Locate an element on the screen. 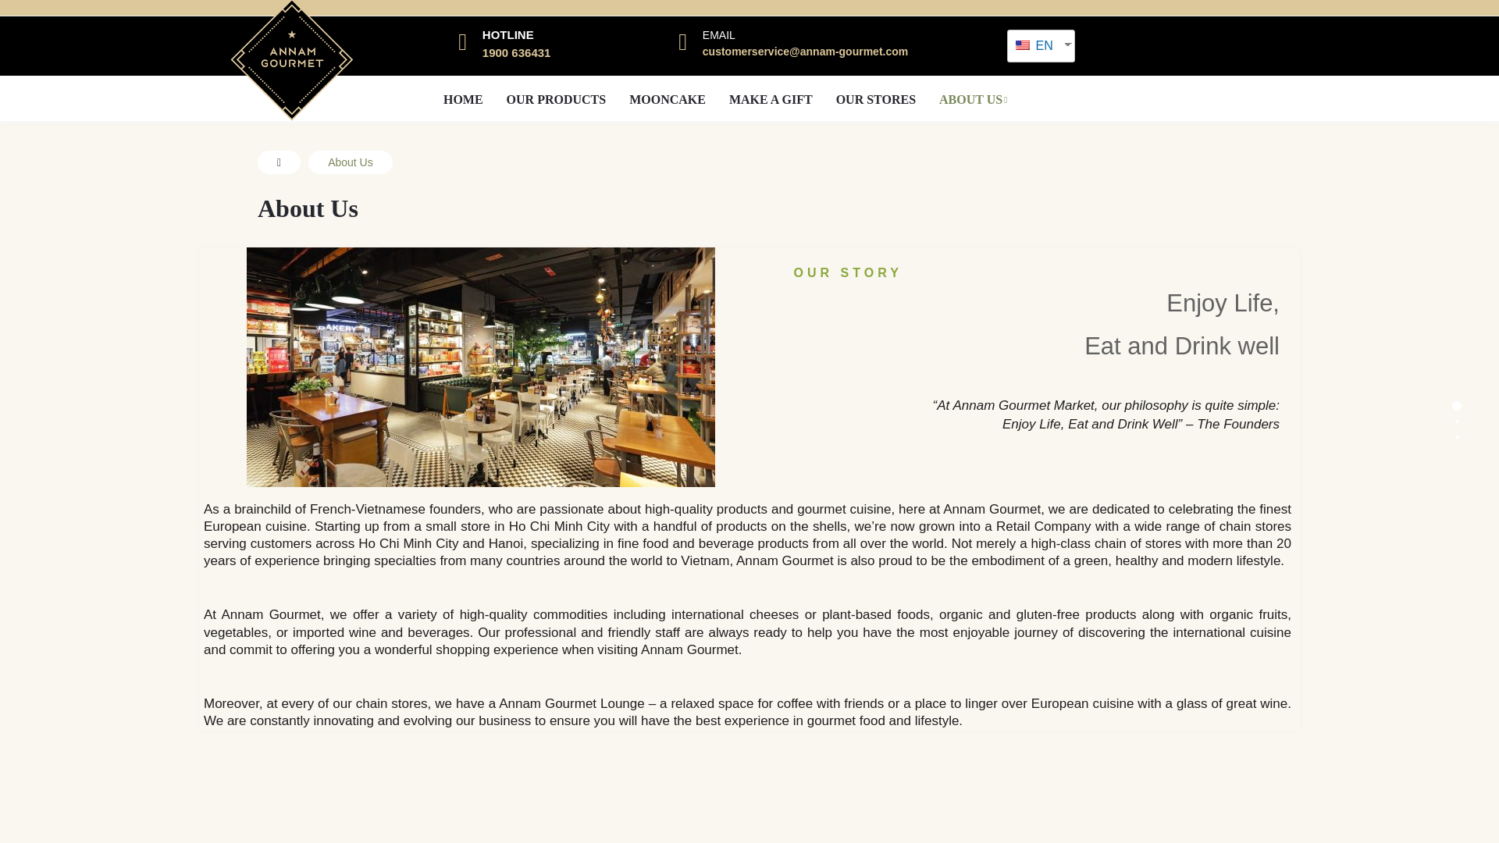 This screenshot has width=1499, height=843. EN is located at coordinates (1035, 45).